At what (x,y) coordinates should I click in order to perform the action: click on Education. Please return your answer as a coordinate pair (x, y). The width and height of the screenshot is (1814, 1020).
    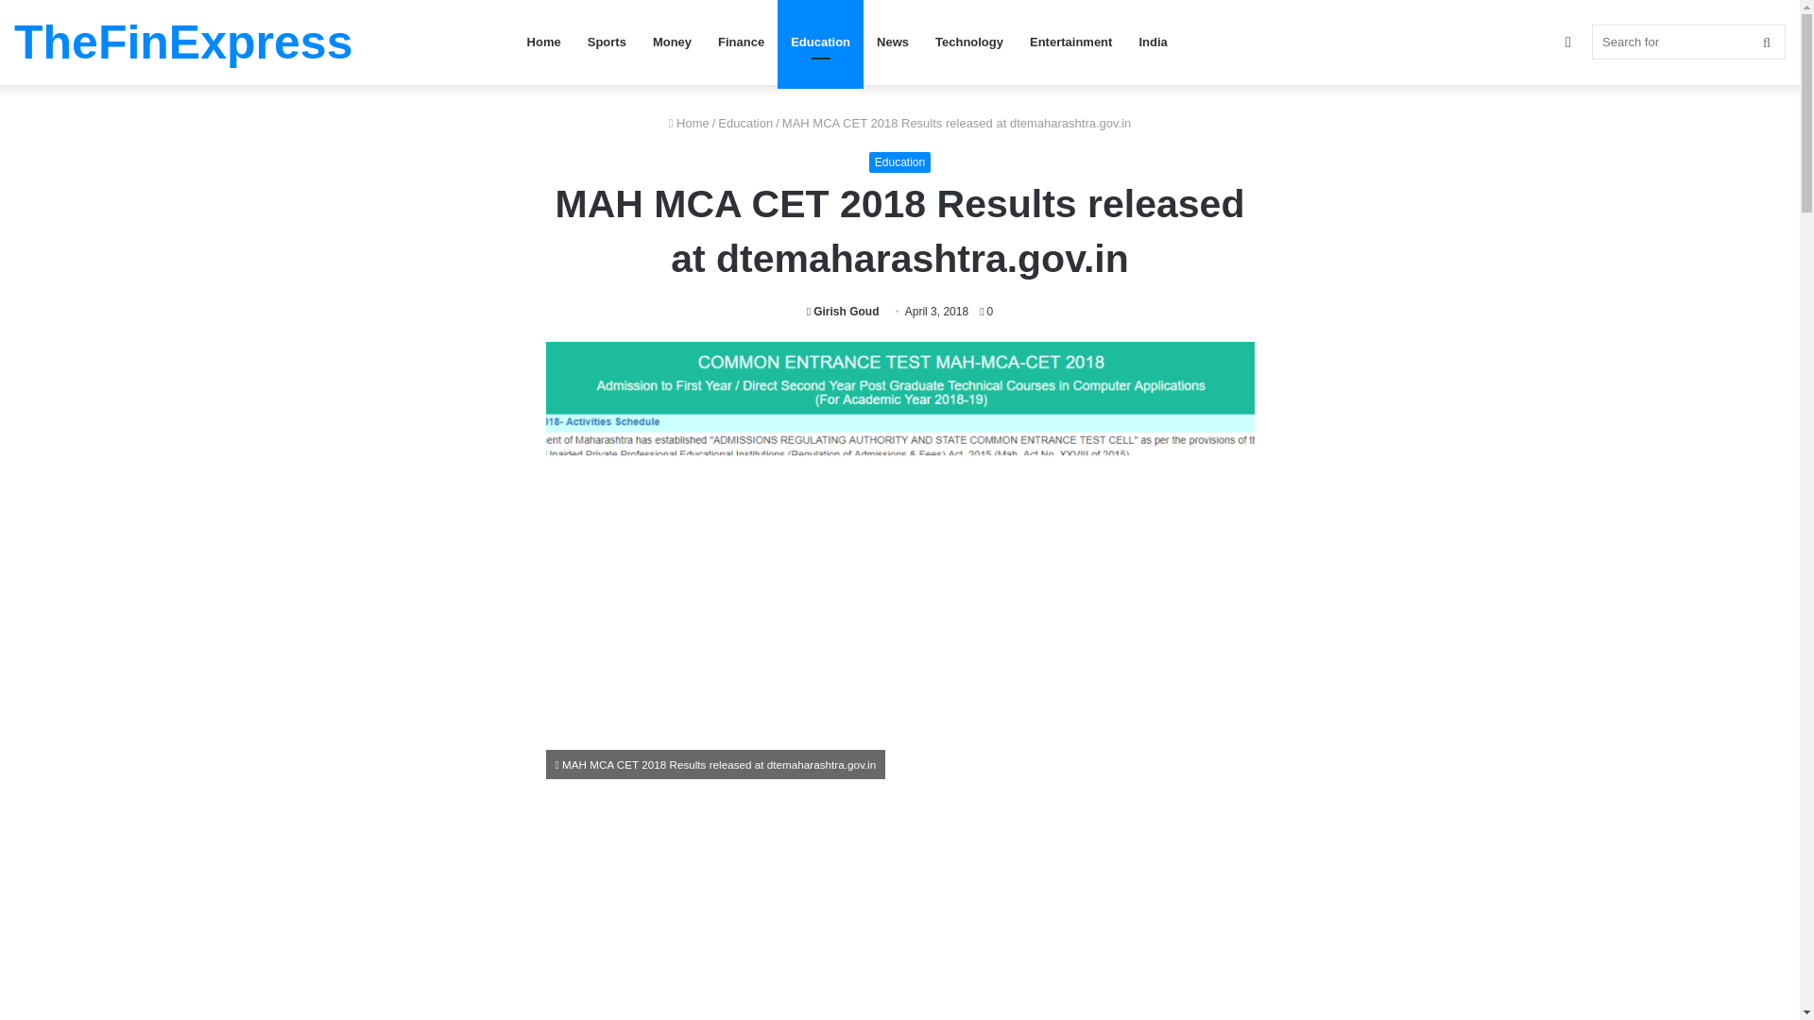
    Looking at the image, I should click on (820, 42).